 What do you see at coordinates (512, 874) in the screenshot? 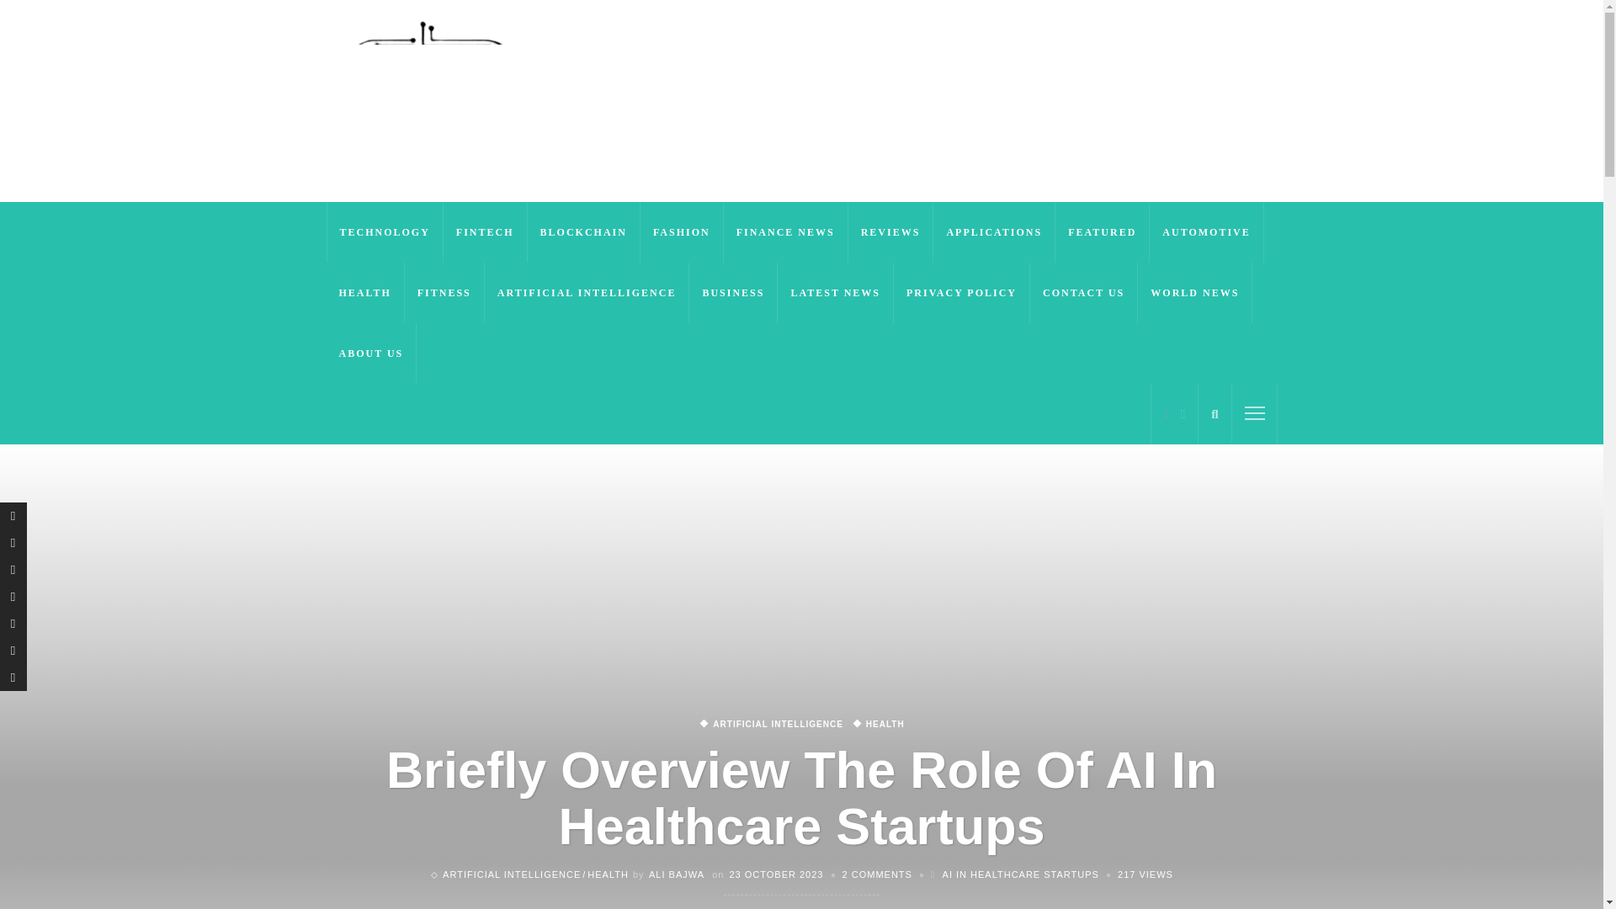
I see `Artificial Intelligence` at bounding box center [512, 874].